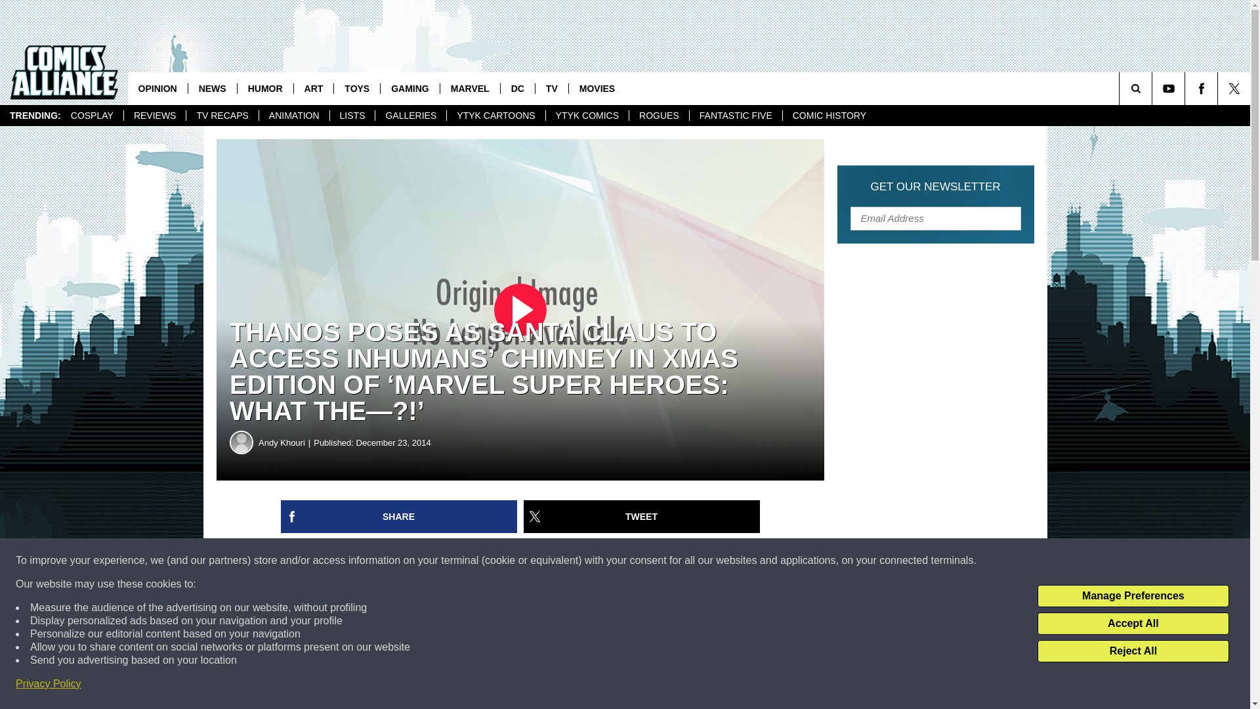 The height and width of the screenshot is (709, 1260). What do you see at coordinates (399, 517) in the screenshot?
I see `SHARE` at bounding box center [399, 517].